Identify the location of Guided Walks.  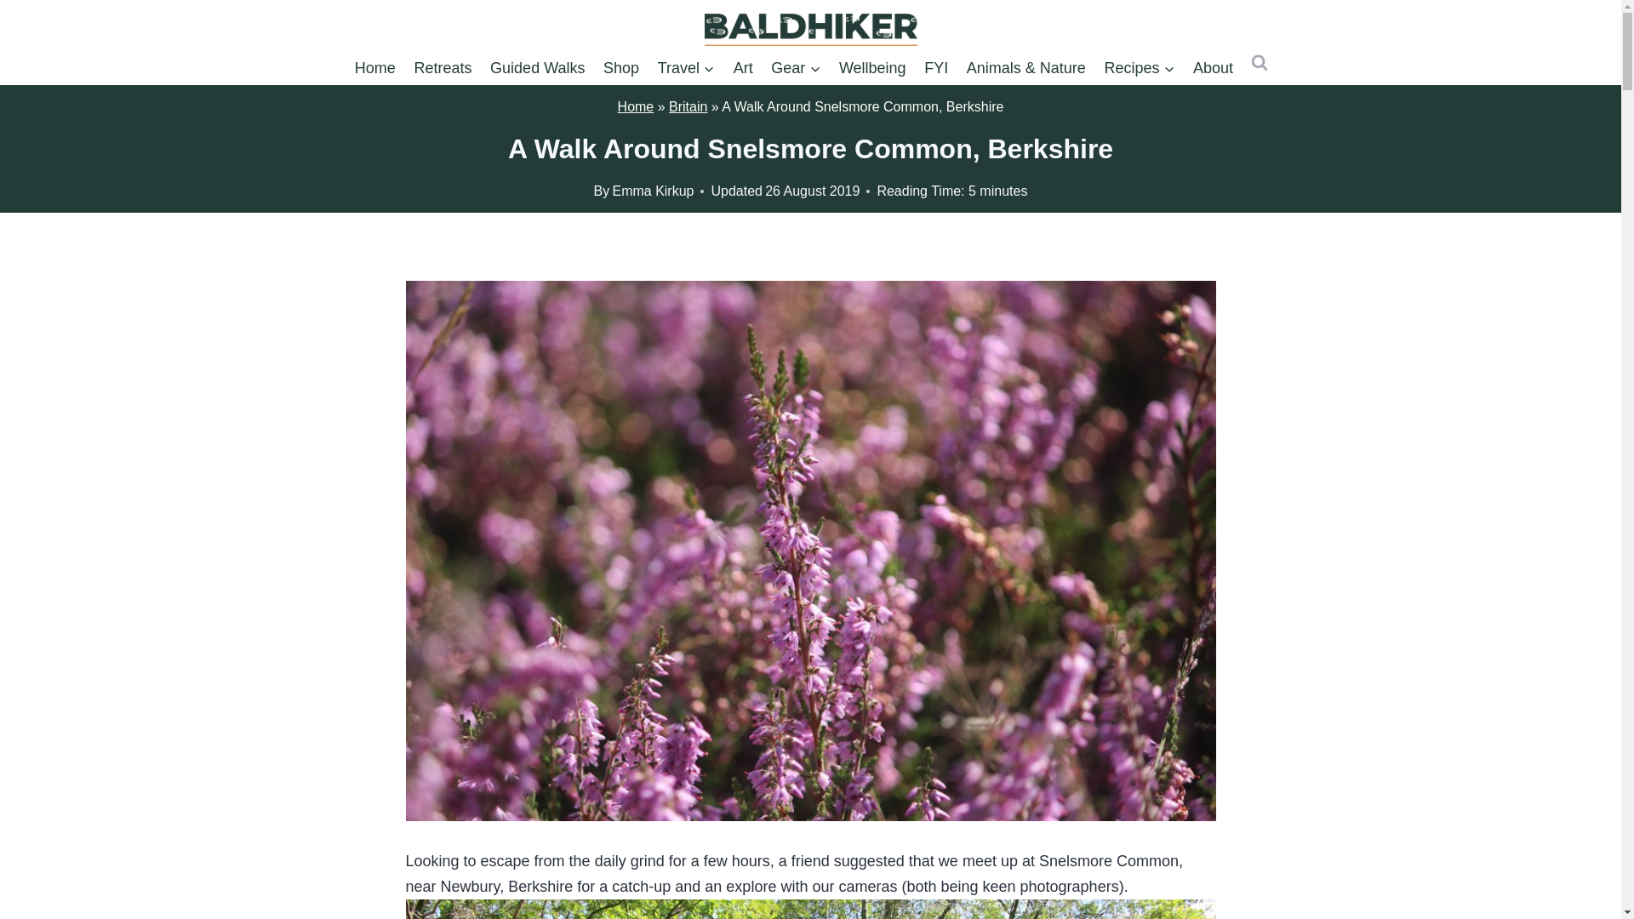
(537, 68).